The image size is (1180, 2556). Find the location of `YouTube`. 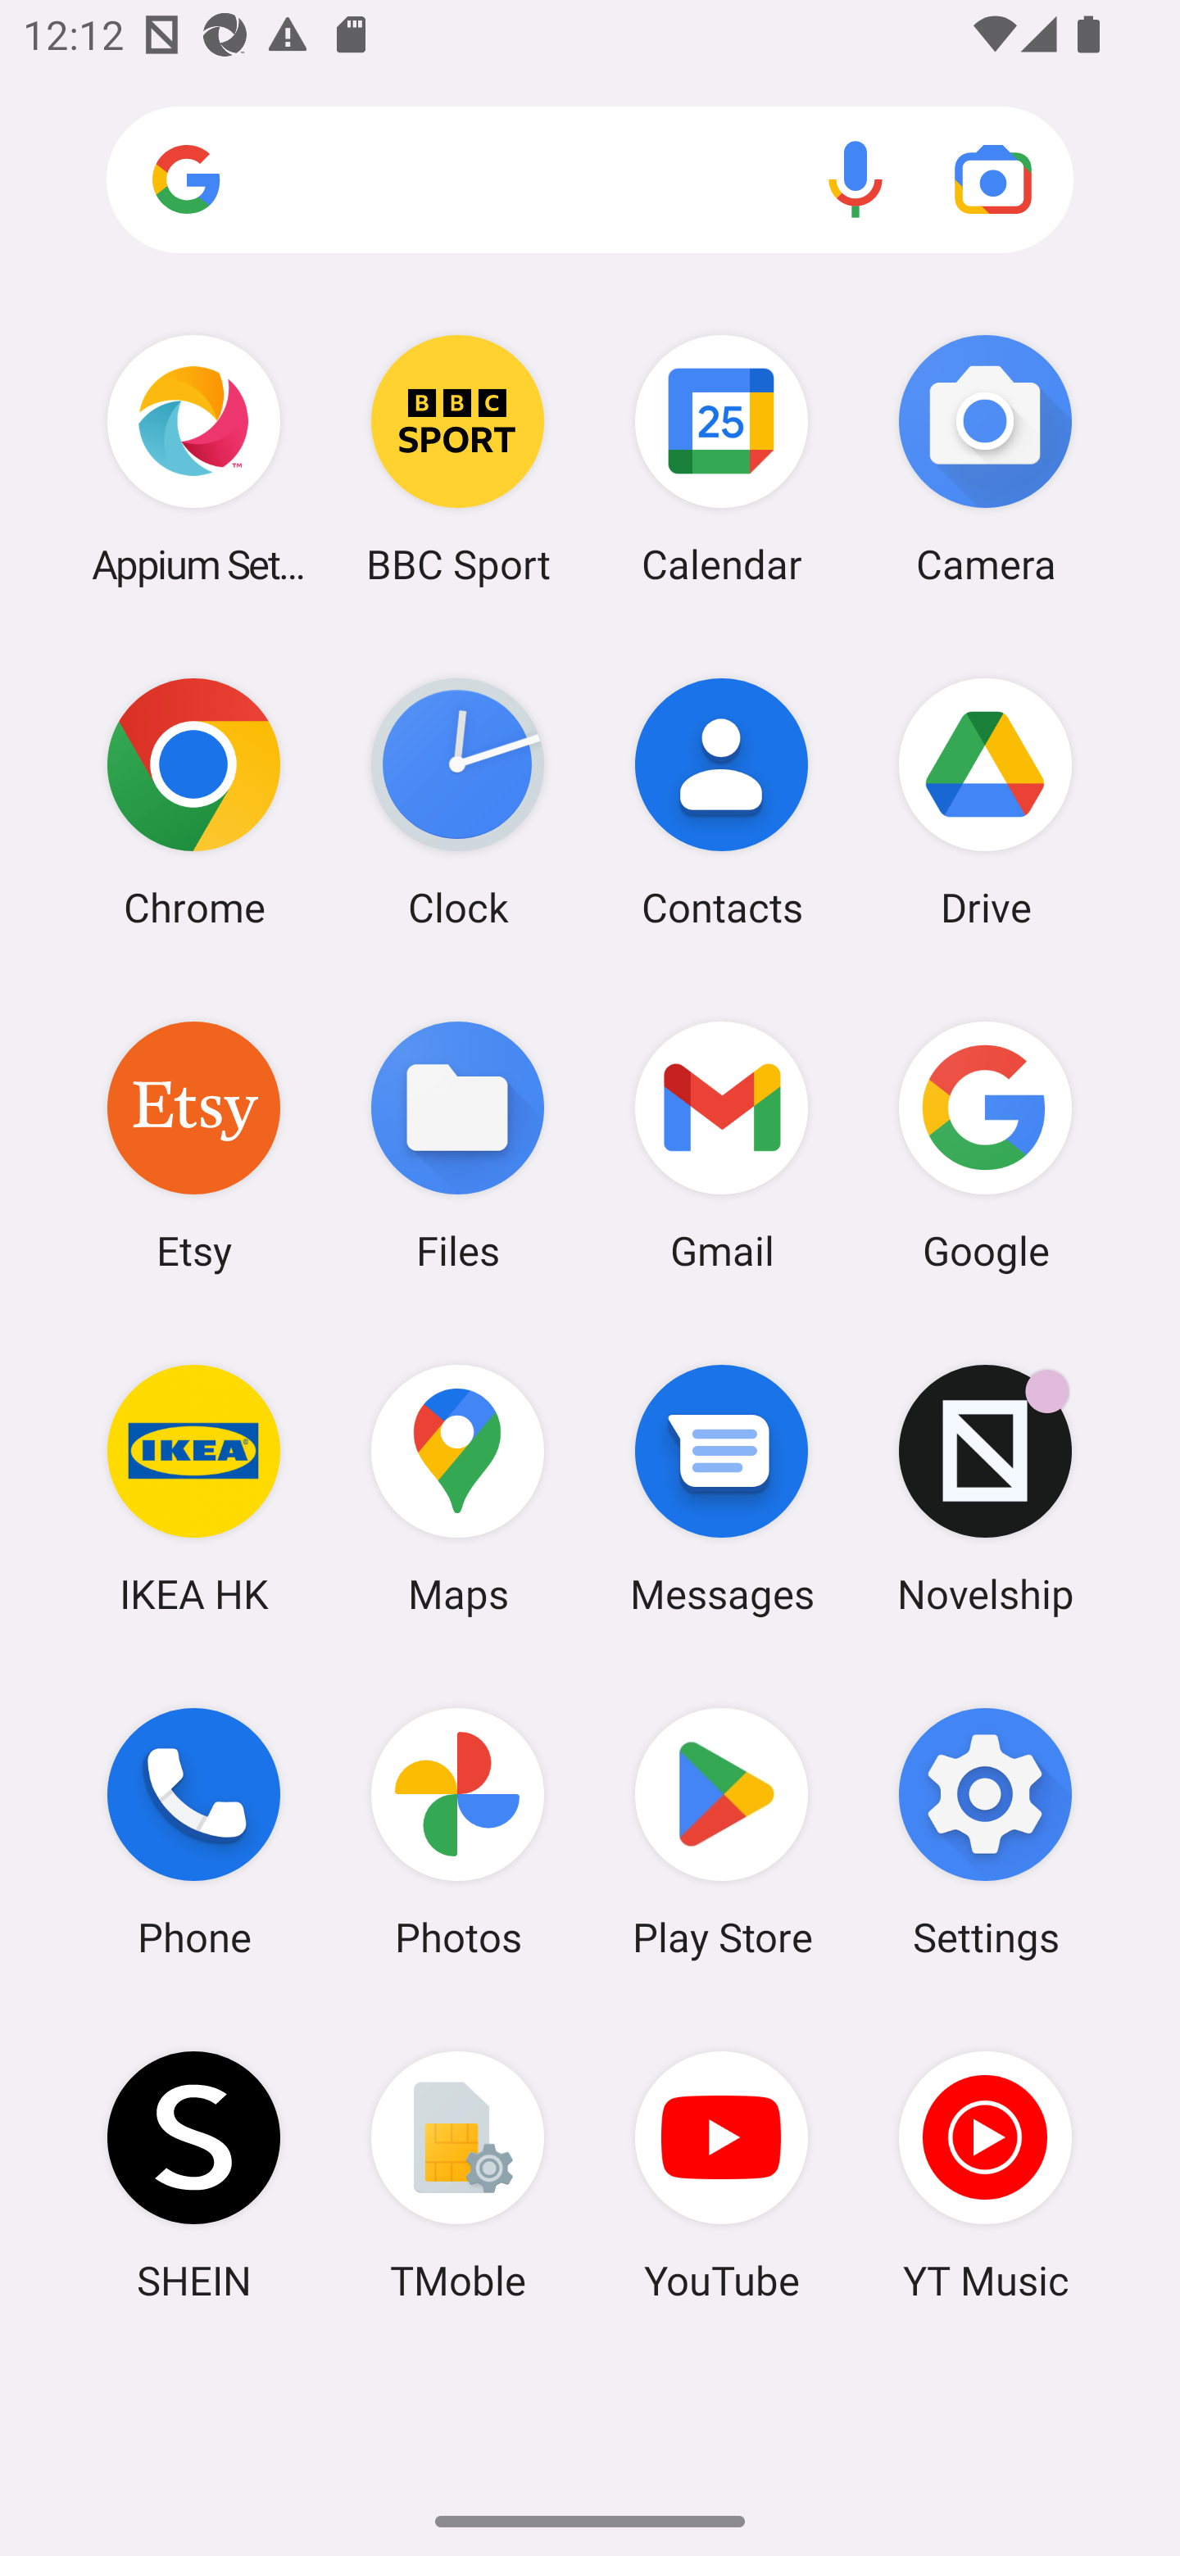

YouTube is located at coordinates (722, 2175).